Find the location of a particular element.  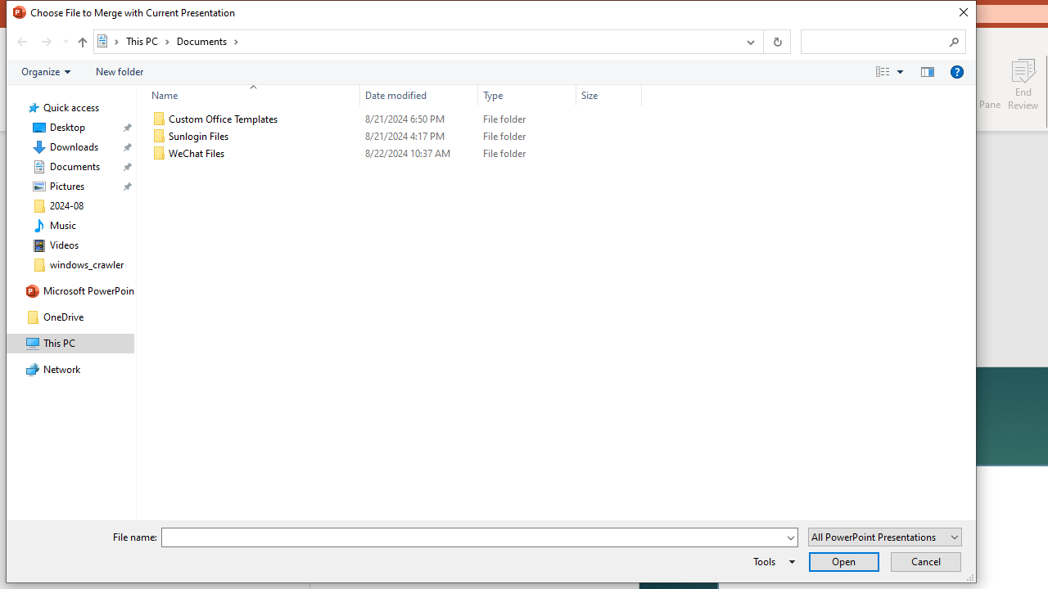

Tools is located at coordinates (771, 561).